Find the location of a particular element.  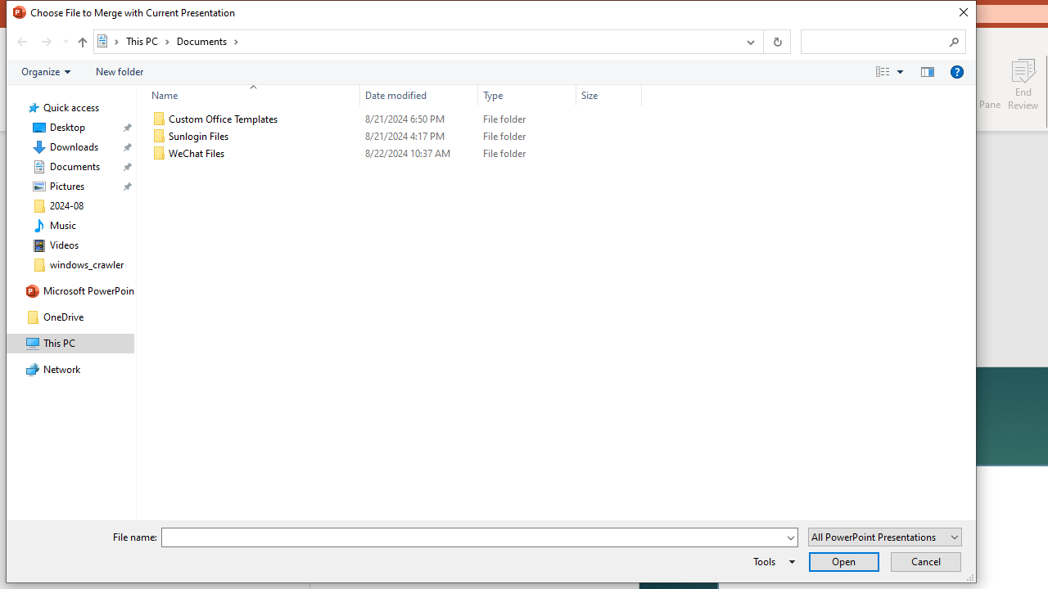

Tools is located at coordinates (771, 561).